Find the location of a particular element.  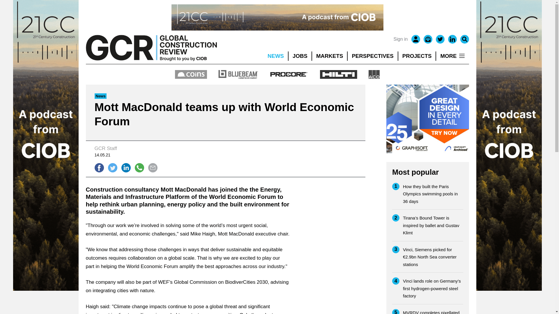

Share on Facebook is located at coordinates (99, 167).